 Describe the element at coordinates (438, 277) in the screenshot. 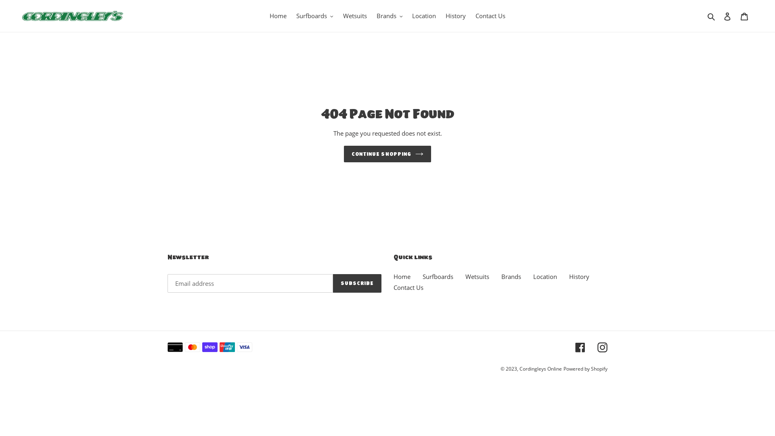

I see `Surfboards` at that location.